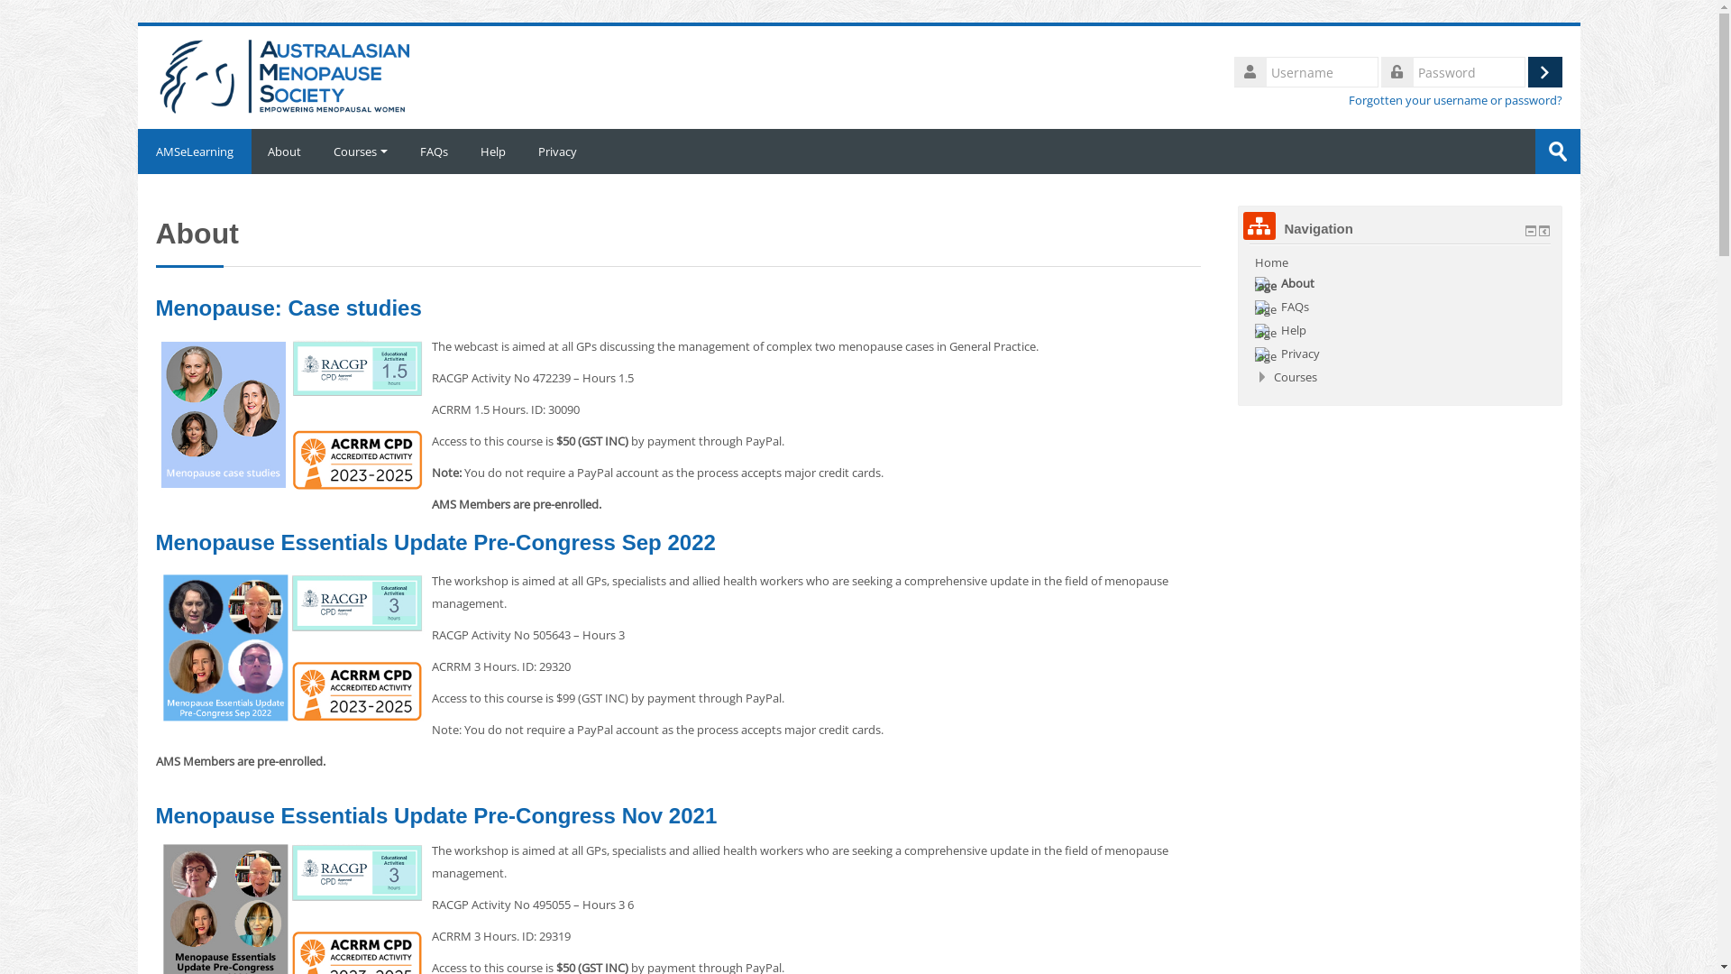  What do you see at coordinates (1531, 231) in the screenshot?
I see `Hide Navigation block` at bounding box center [1531, 231].